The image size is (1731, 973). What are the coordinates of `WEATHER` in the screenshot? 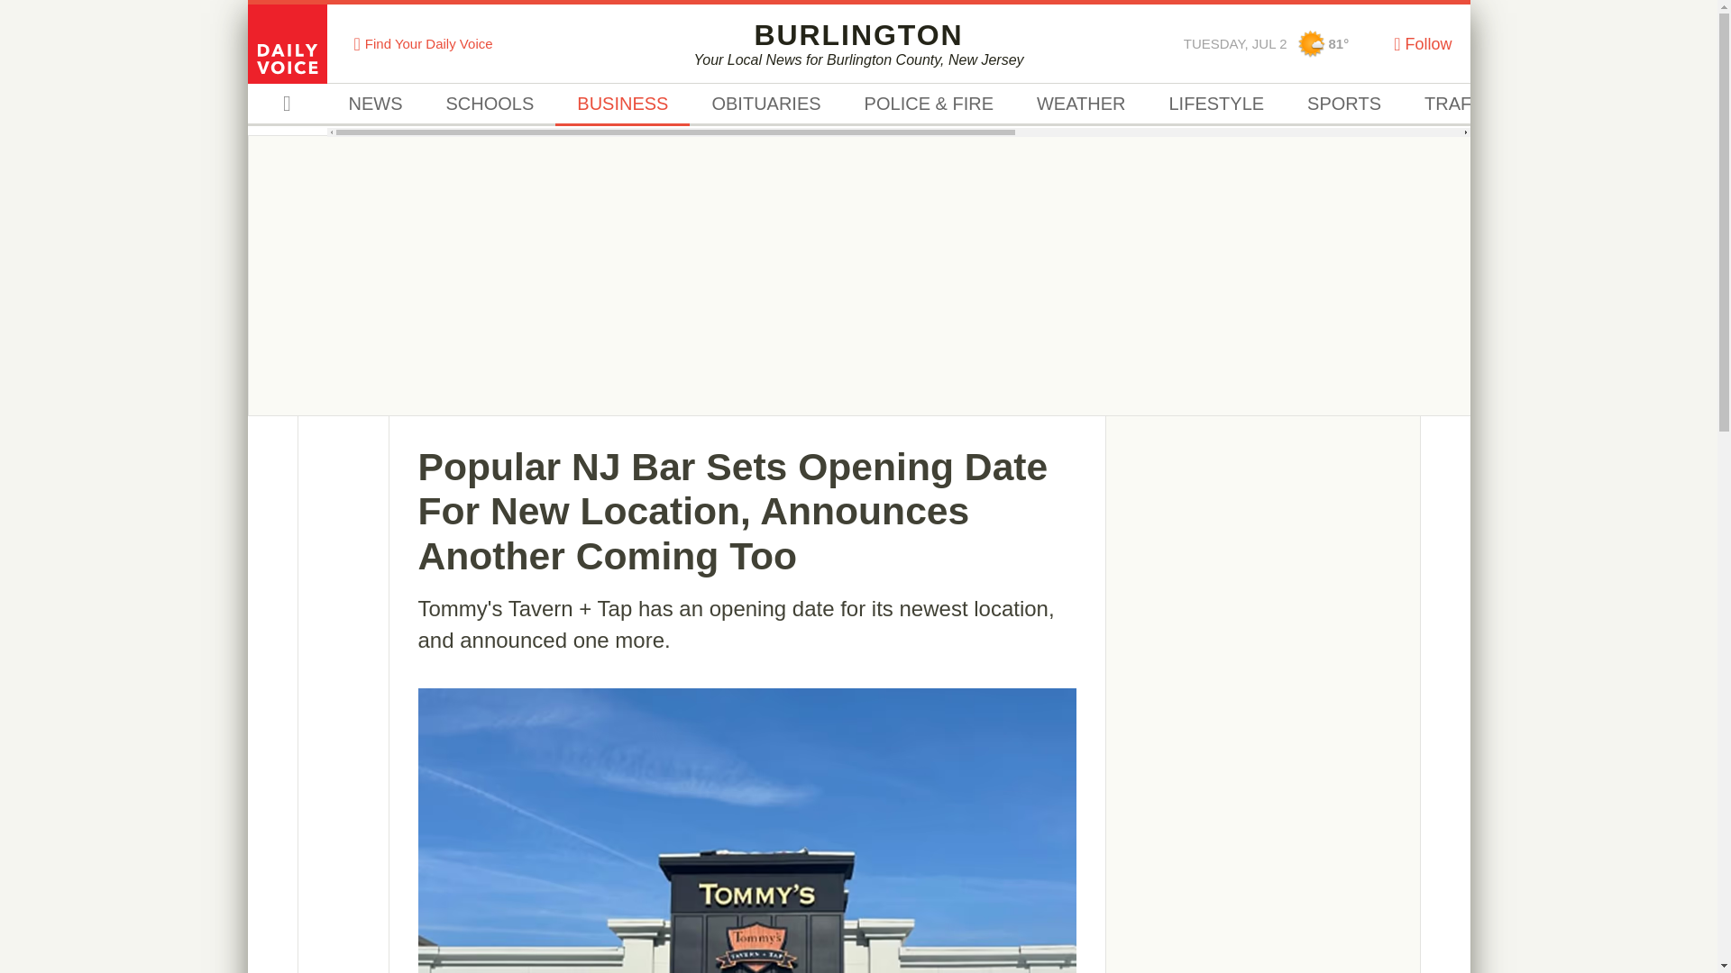 It's located at (765, 105).